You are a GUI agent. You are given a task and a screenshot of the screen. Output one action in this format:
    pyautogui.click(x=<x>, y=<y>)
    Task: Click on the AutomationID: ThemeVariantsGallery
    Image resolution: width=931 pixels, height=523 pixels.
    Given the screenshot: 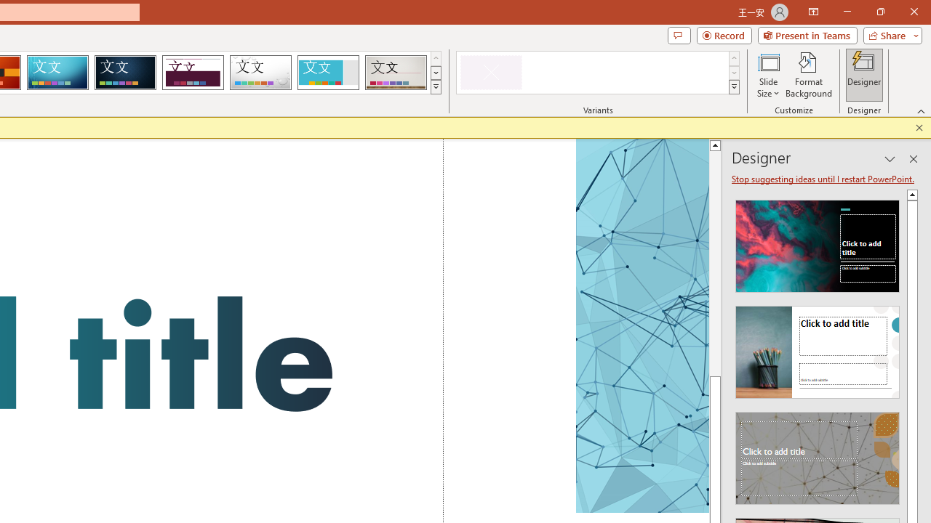 What is the action you would take?
    pyautogui.click(x=598, y=73)
    